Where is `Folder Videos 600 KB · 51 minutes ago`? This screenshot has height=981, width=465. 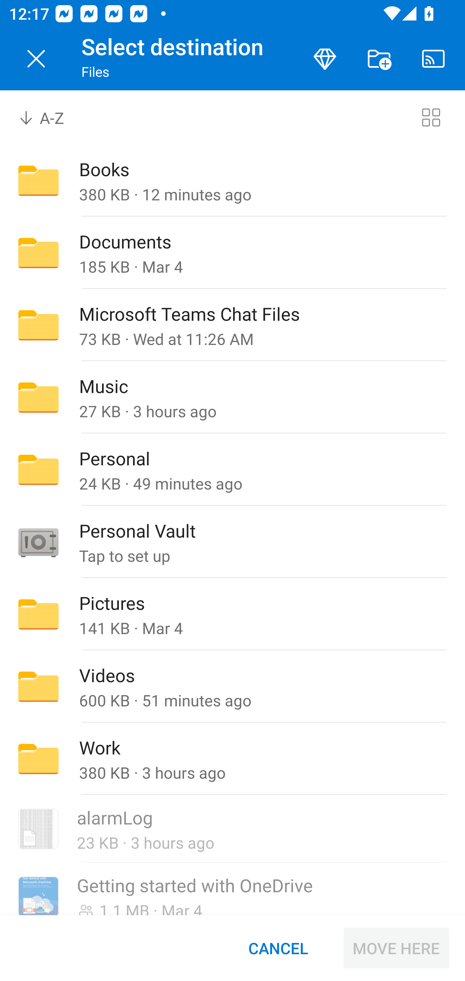
Folder Videos 600 KB · 51 minutes ago is located at coordinates (232, 687).